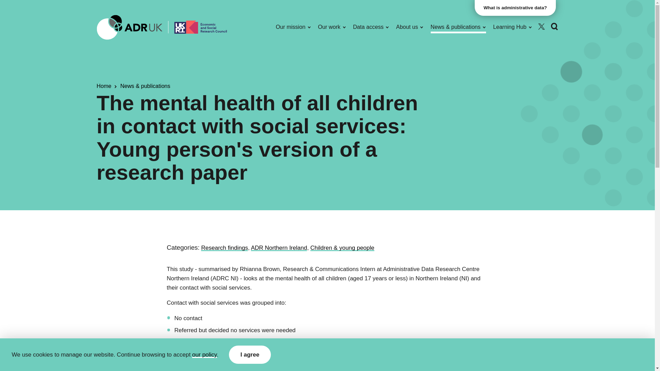 This screenshot has width=660, height=371. I want to click on About us, so click(410, 27).